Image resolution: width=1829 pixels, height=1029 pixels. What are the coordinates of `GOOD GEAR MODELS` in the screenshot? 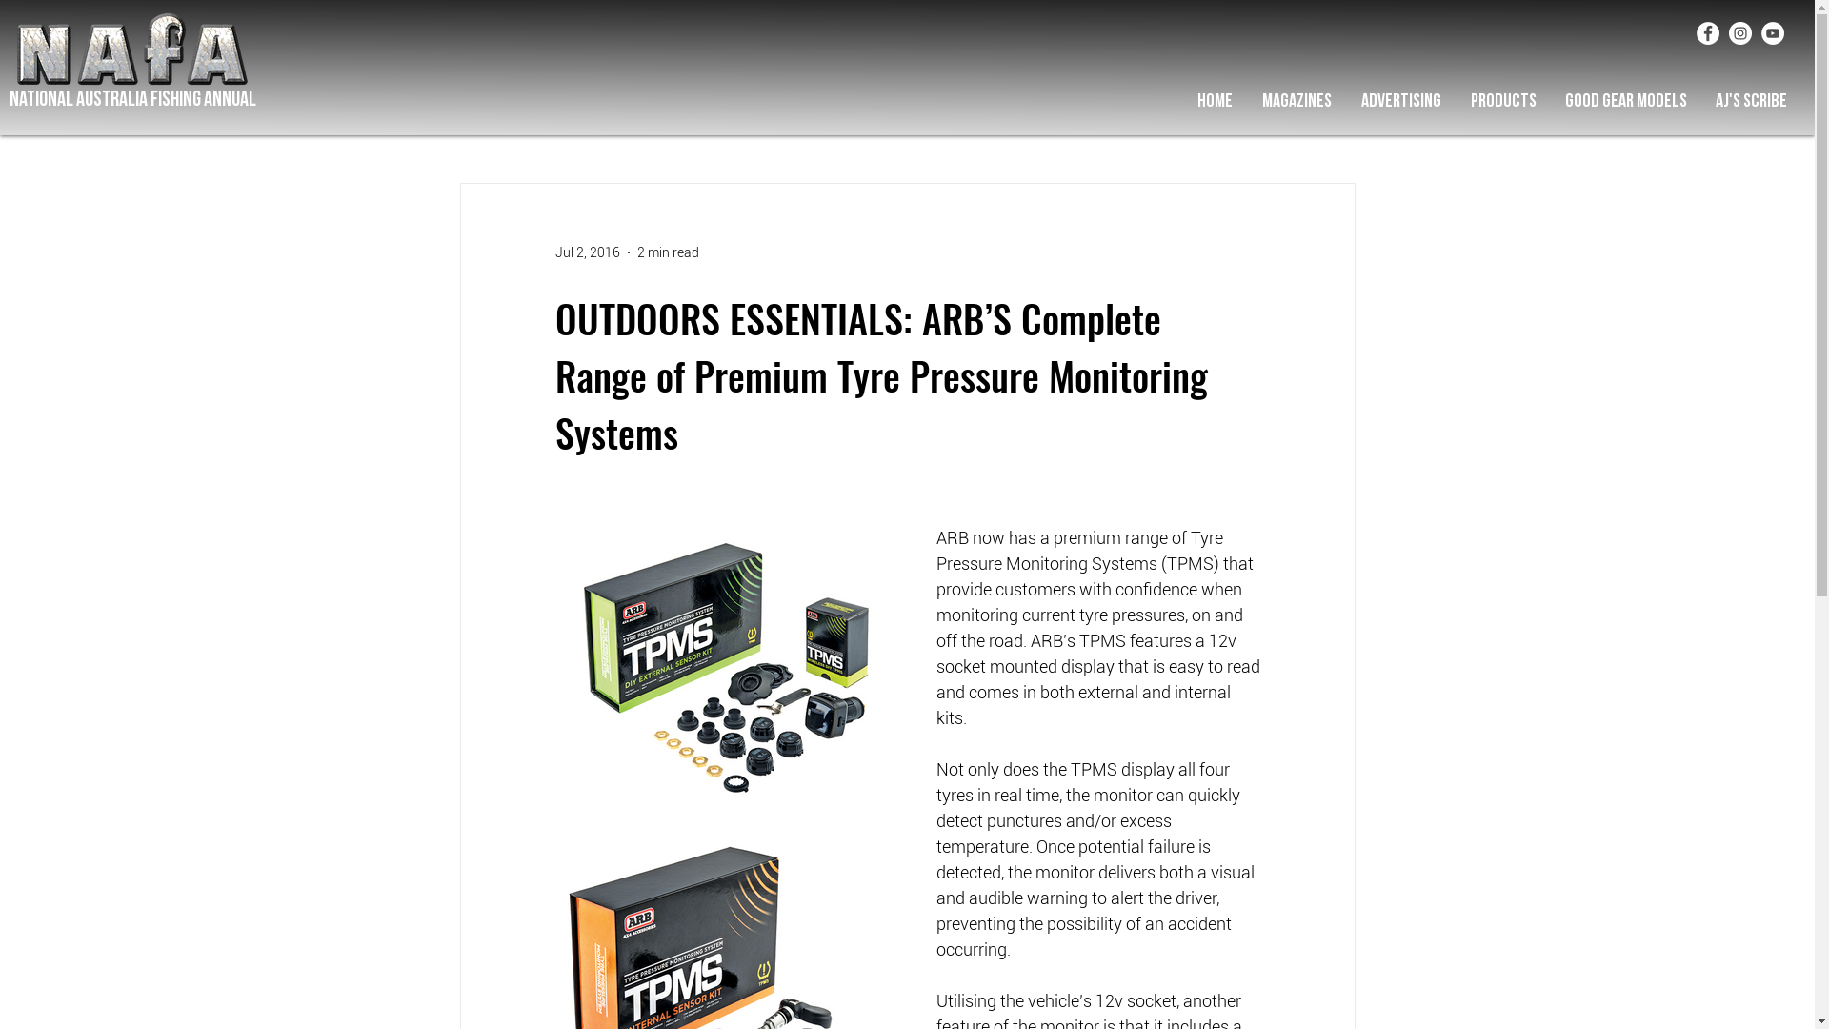 It's located at (1626, 101).